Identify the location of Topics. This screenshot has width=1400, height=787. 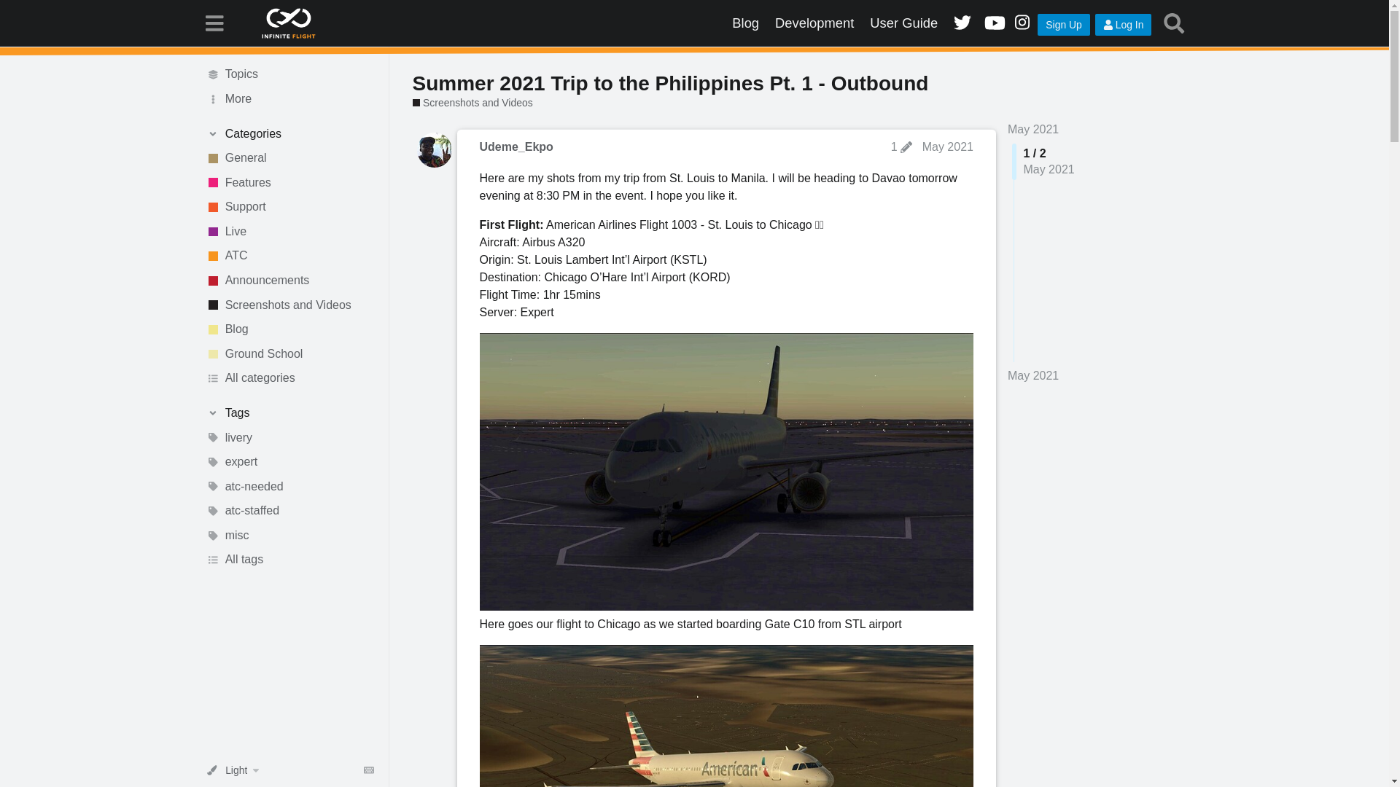
(289, 74).